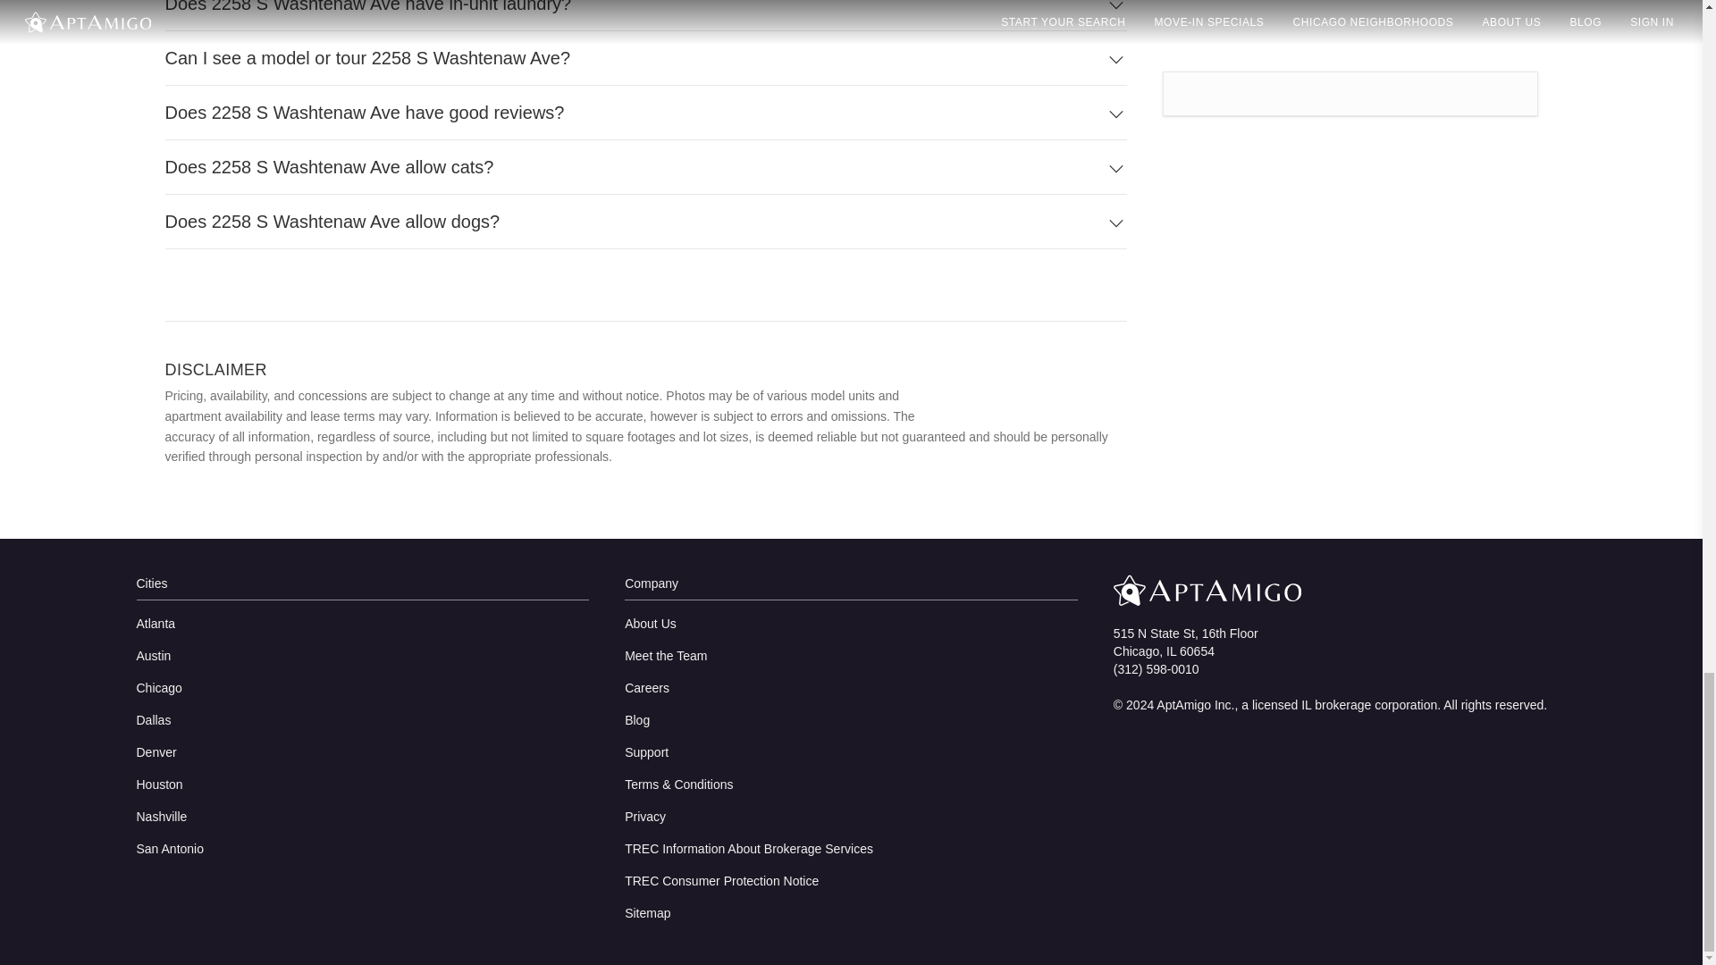 Image resolution: width=1716 pixels, height=965 pixels. What do you see at coordinates (361, 720) in the screenshot?
I see `Dallas` at bounding box center [361, 720].